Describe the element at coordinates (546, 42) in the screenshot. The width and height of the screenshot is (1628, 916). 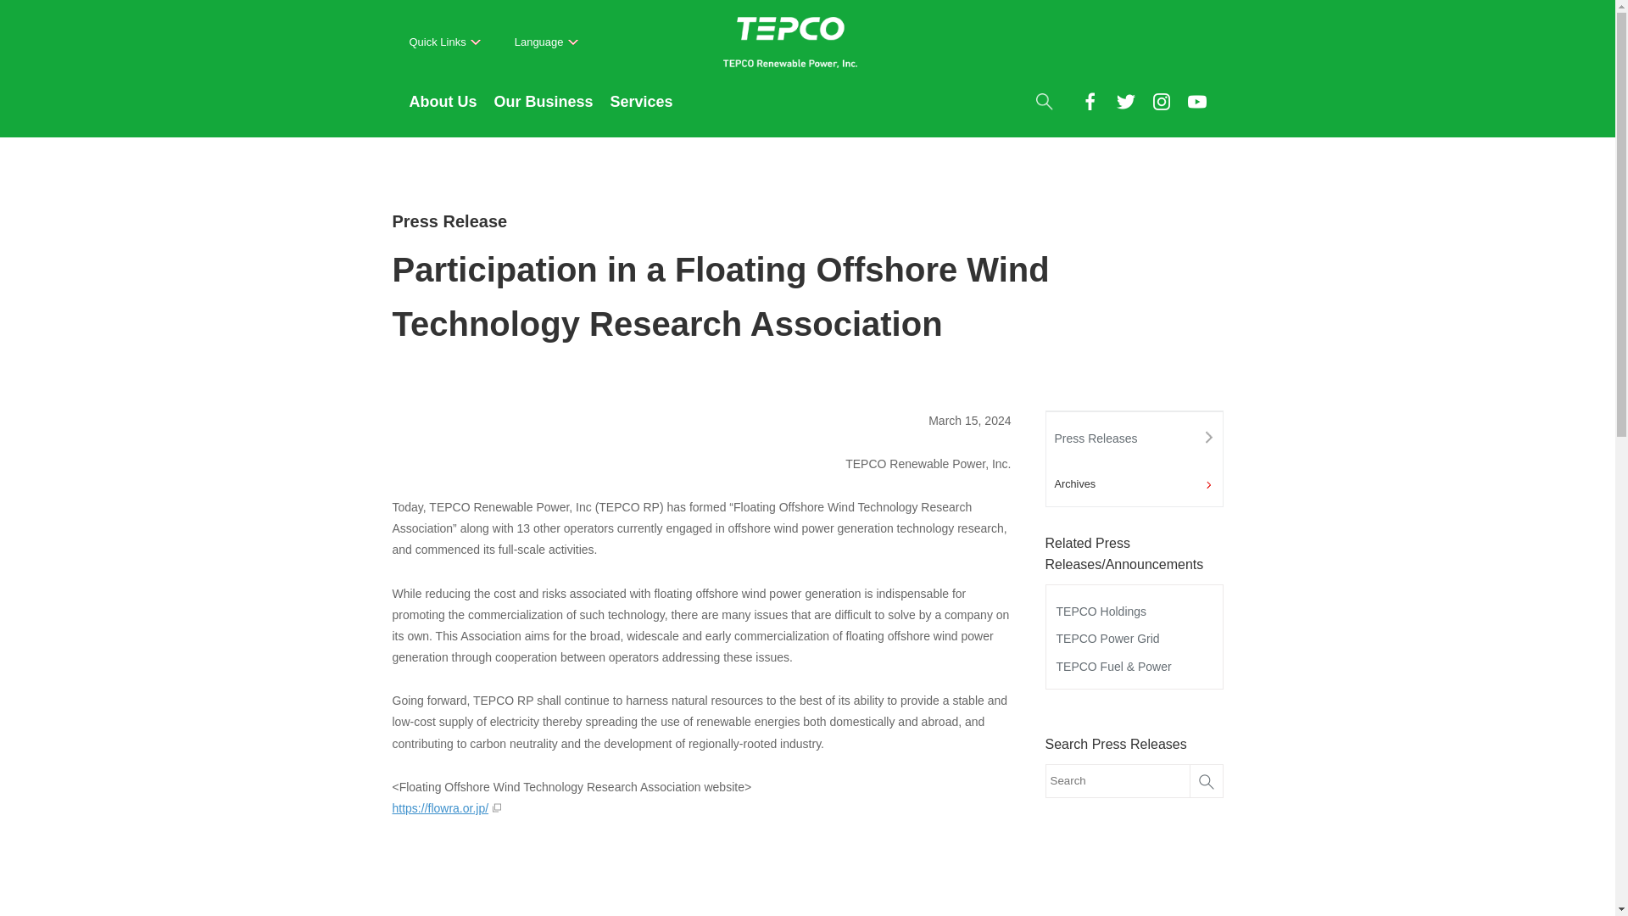
I see `Language` at that location.